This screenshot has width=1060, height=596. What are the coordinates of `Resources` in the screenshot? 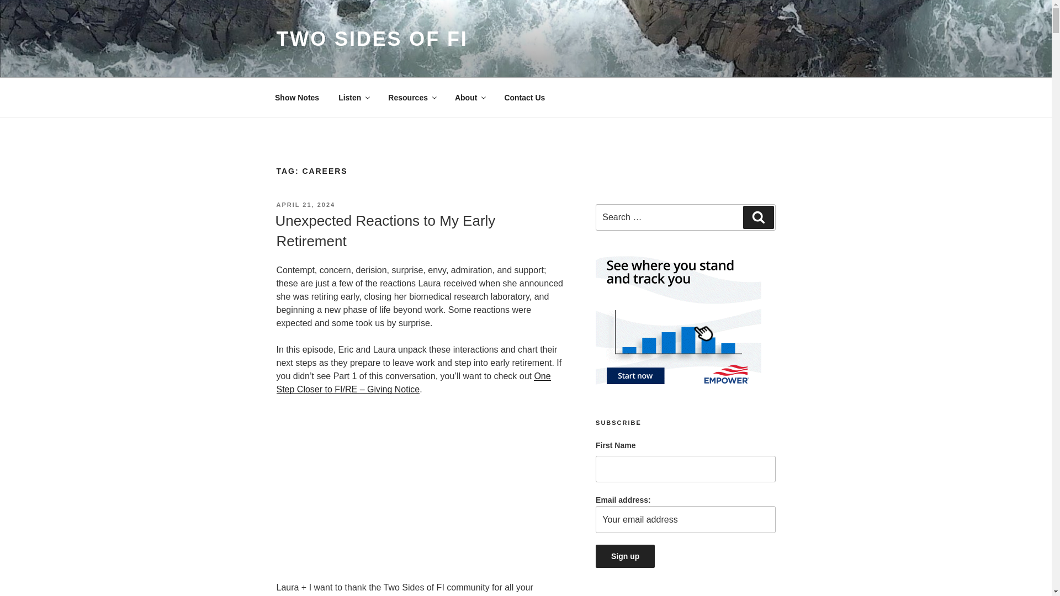 It's located at (412, 97).